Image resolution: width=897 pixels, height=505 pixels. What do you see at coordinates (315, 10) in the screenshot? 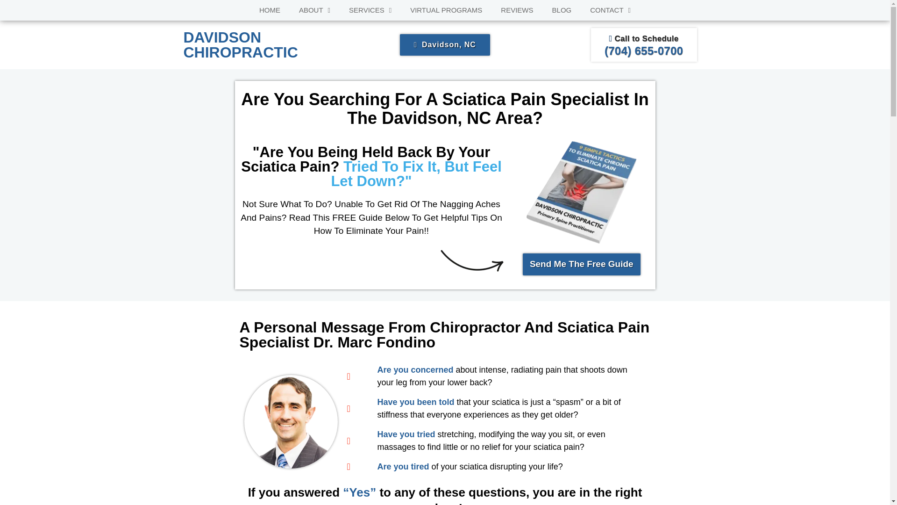
I see `ABOUT` at bounding box center [315, 10].